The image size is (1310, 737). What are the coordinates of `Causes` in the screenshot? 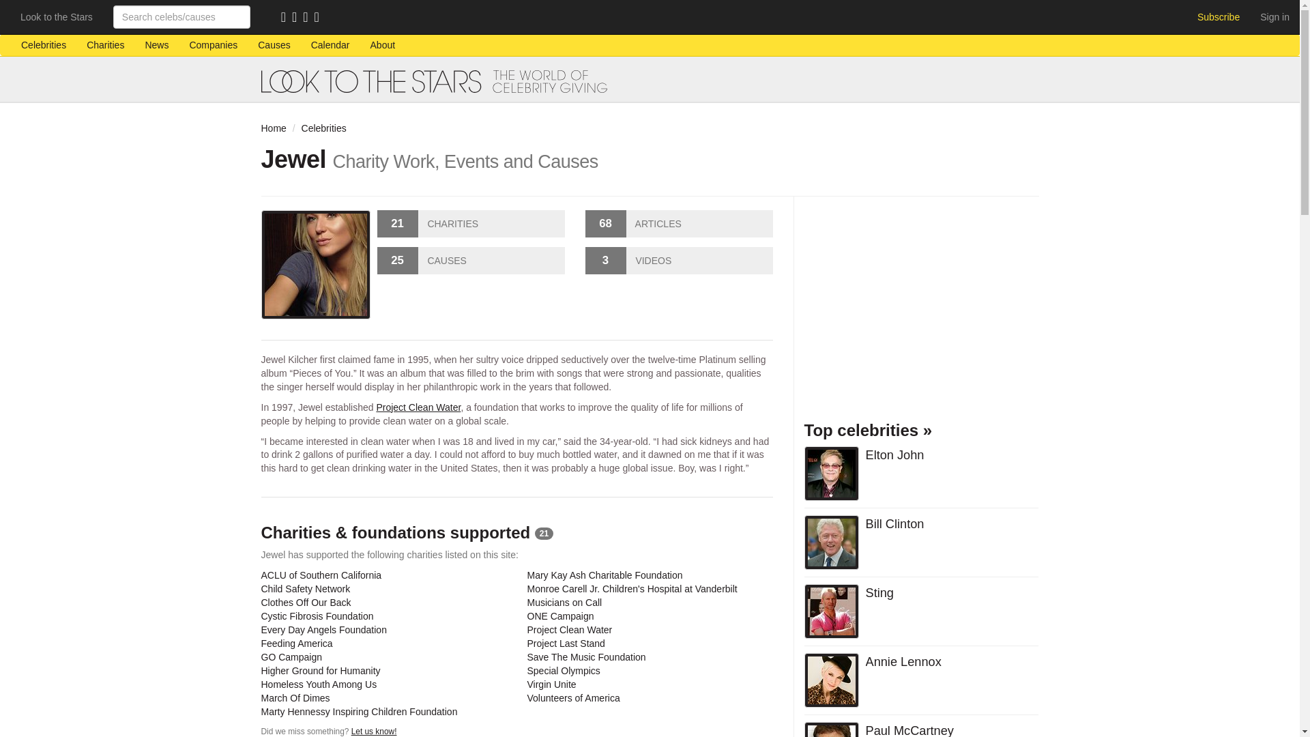 It's located at (273, 45).